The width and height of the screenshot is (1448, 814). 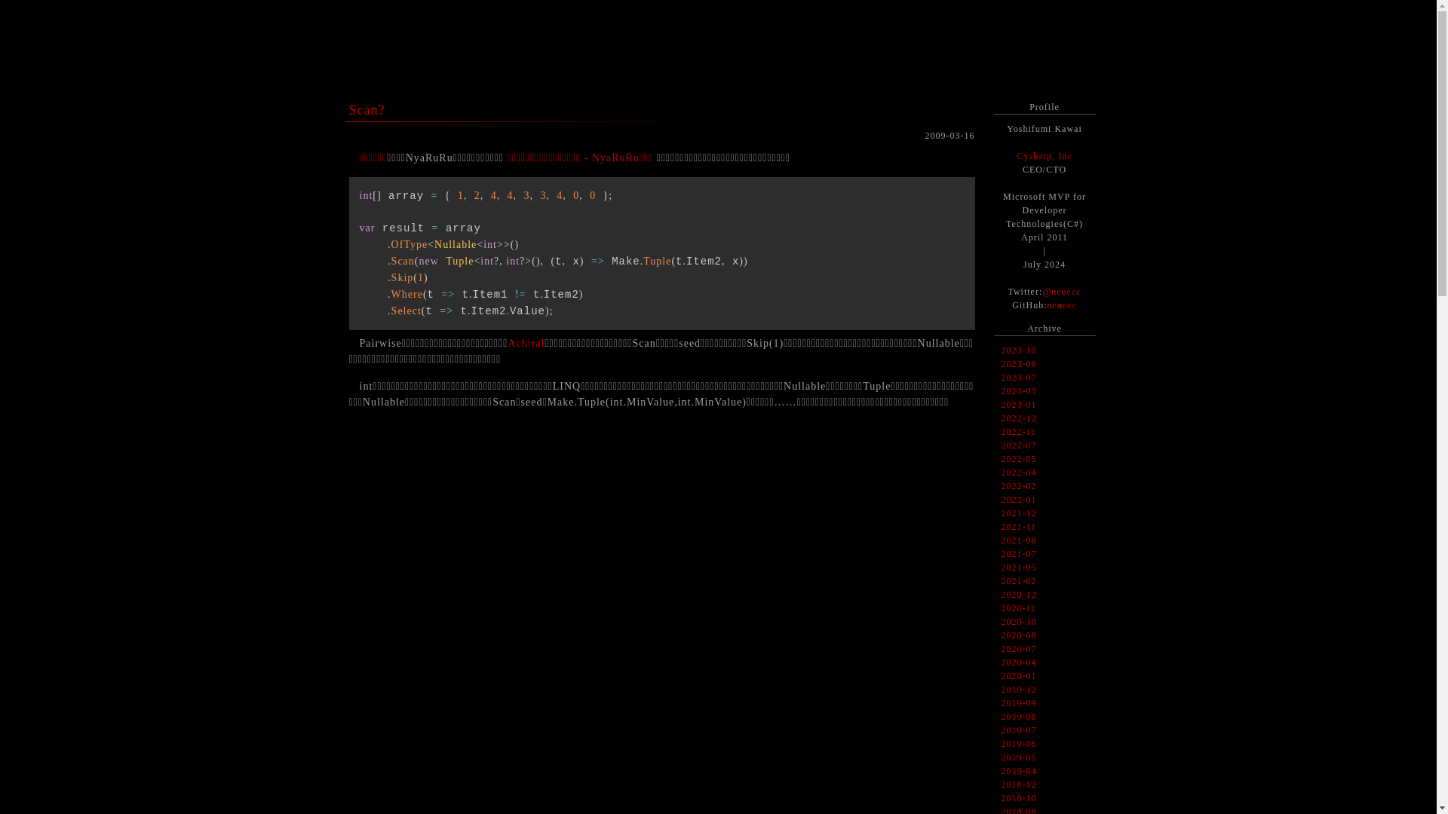 What do you see at coordinates (1020, 649) in the screenshot?
I see `2020-07` at bounding box center [1020, 649].